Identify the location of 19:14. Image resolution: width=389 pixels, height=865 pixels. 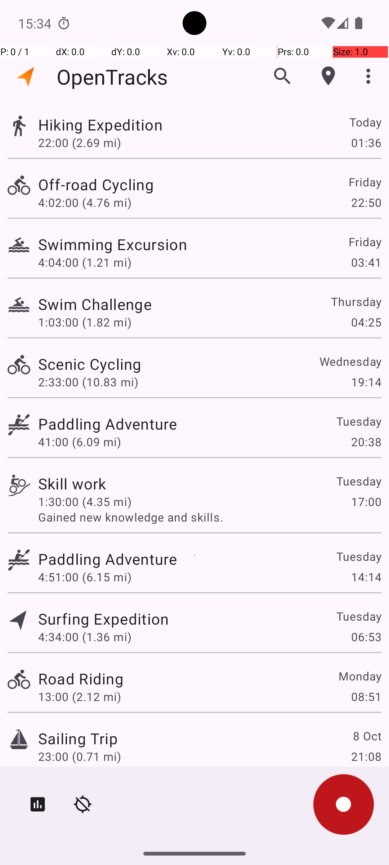
(366, 382).